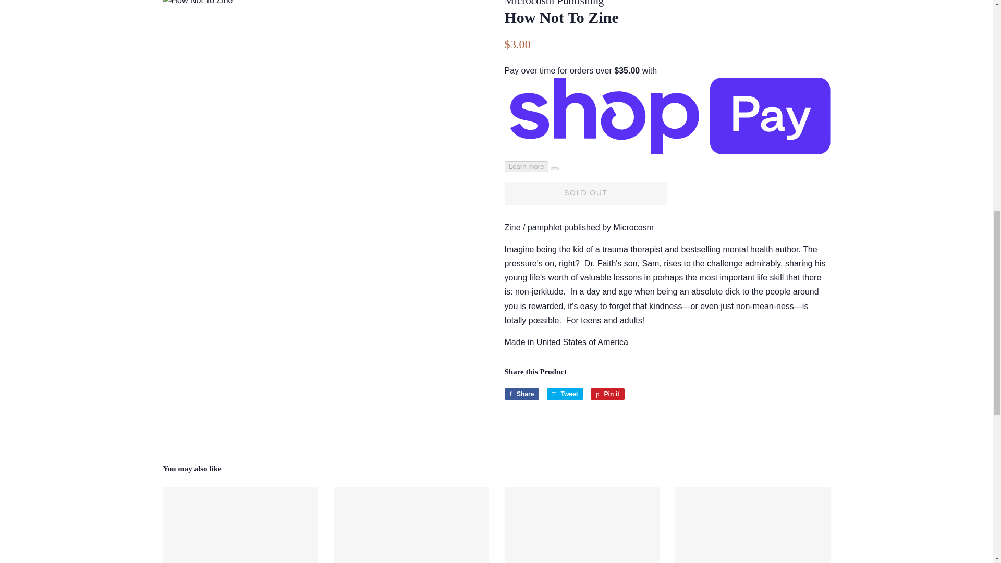 The height and width of the screenshot is (563, 1001). Describe the element at coordinates (607, 394) in the screenshot. I see `Pin on Pinterest` at that location.